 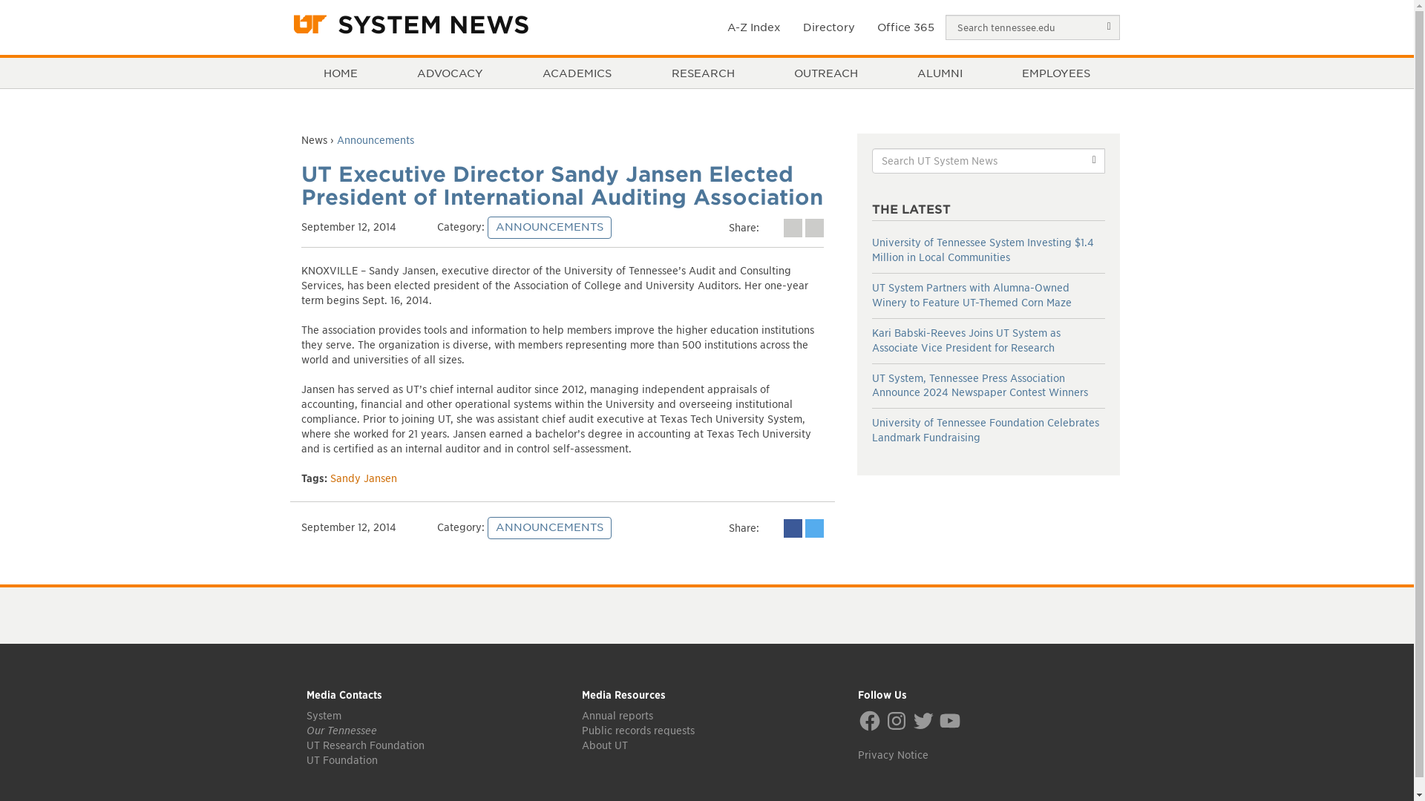 I want to click on Announcements, so click(x=376, y=139).